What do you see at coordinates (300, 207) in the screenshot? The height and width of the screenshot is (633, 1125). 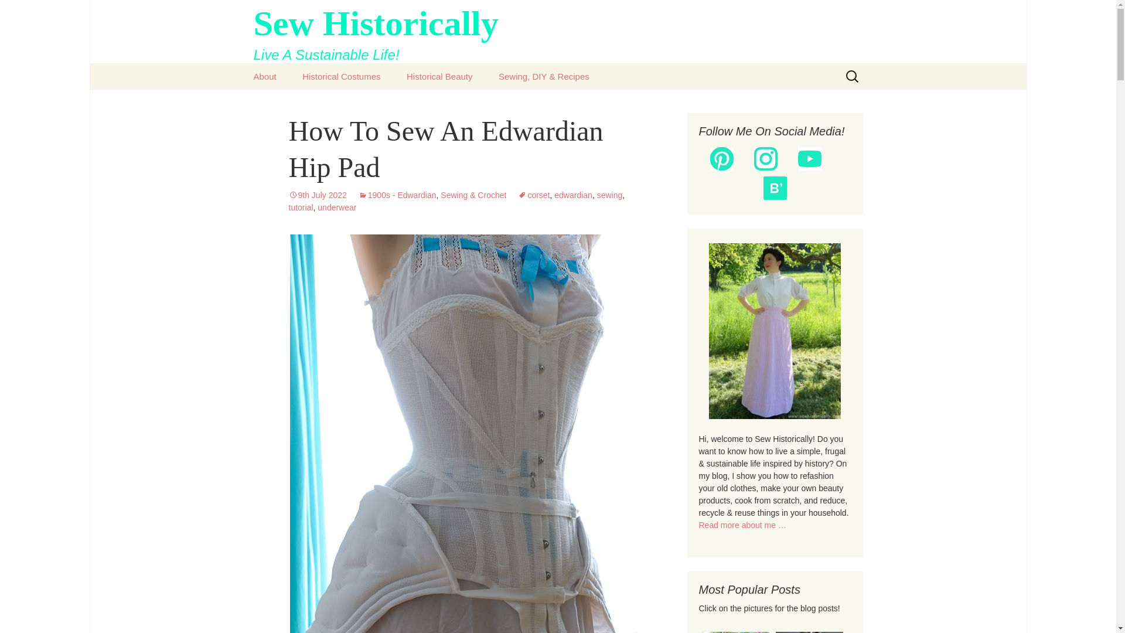 I see `Search` at bounding box center [300, 207].